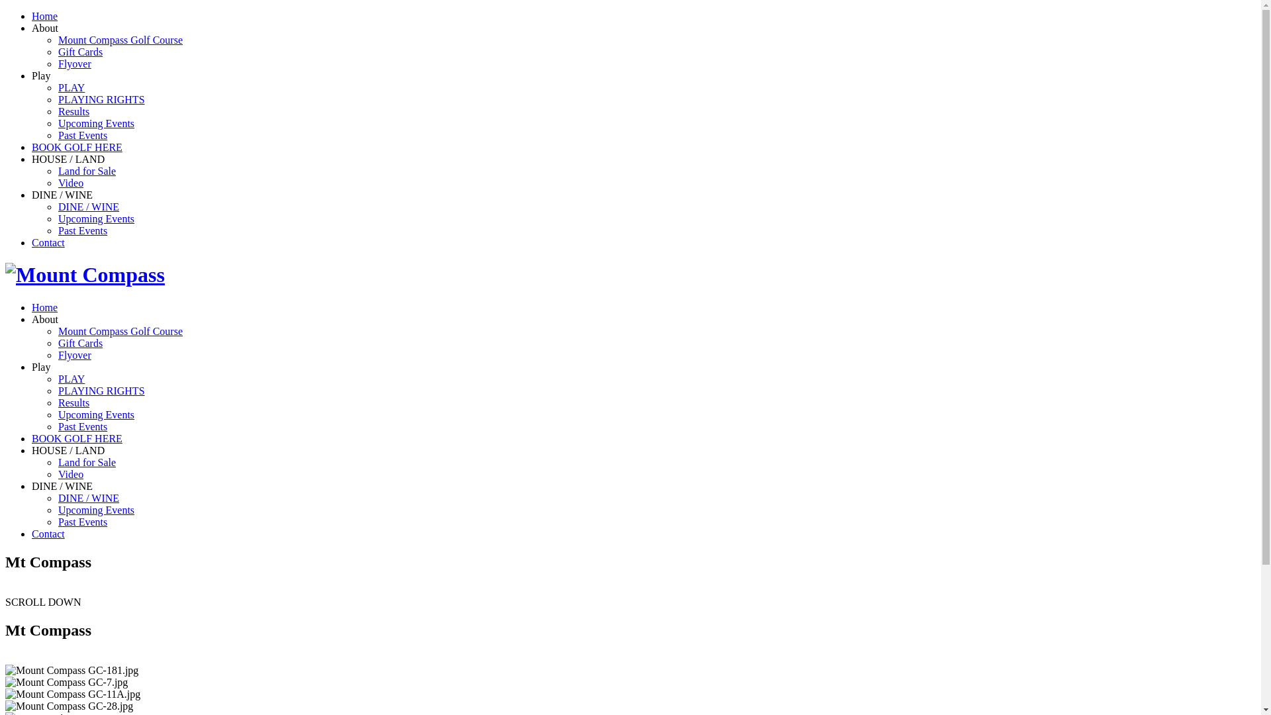 This screenshot has width=1271, height=715. Describe the element at coordinates (62, 195) in the screenshot. I see `DINE / WINE` at that location.